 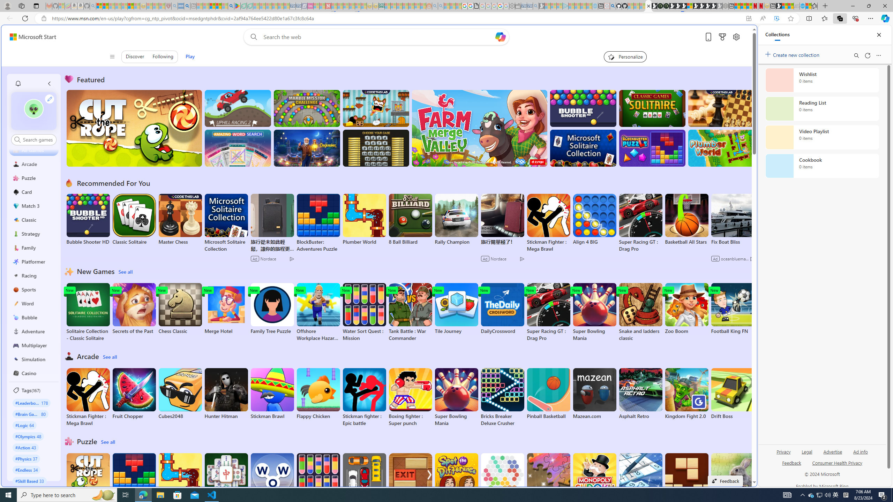 I want to click on Amazing Word Search, so click(x=238, y=148).